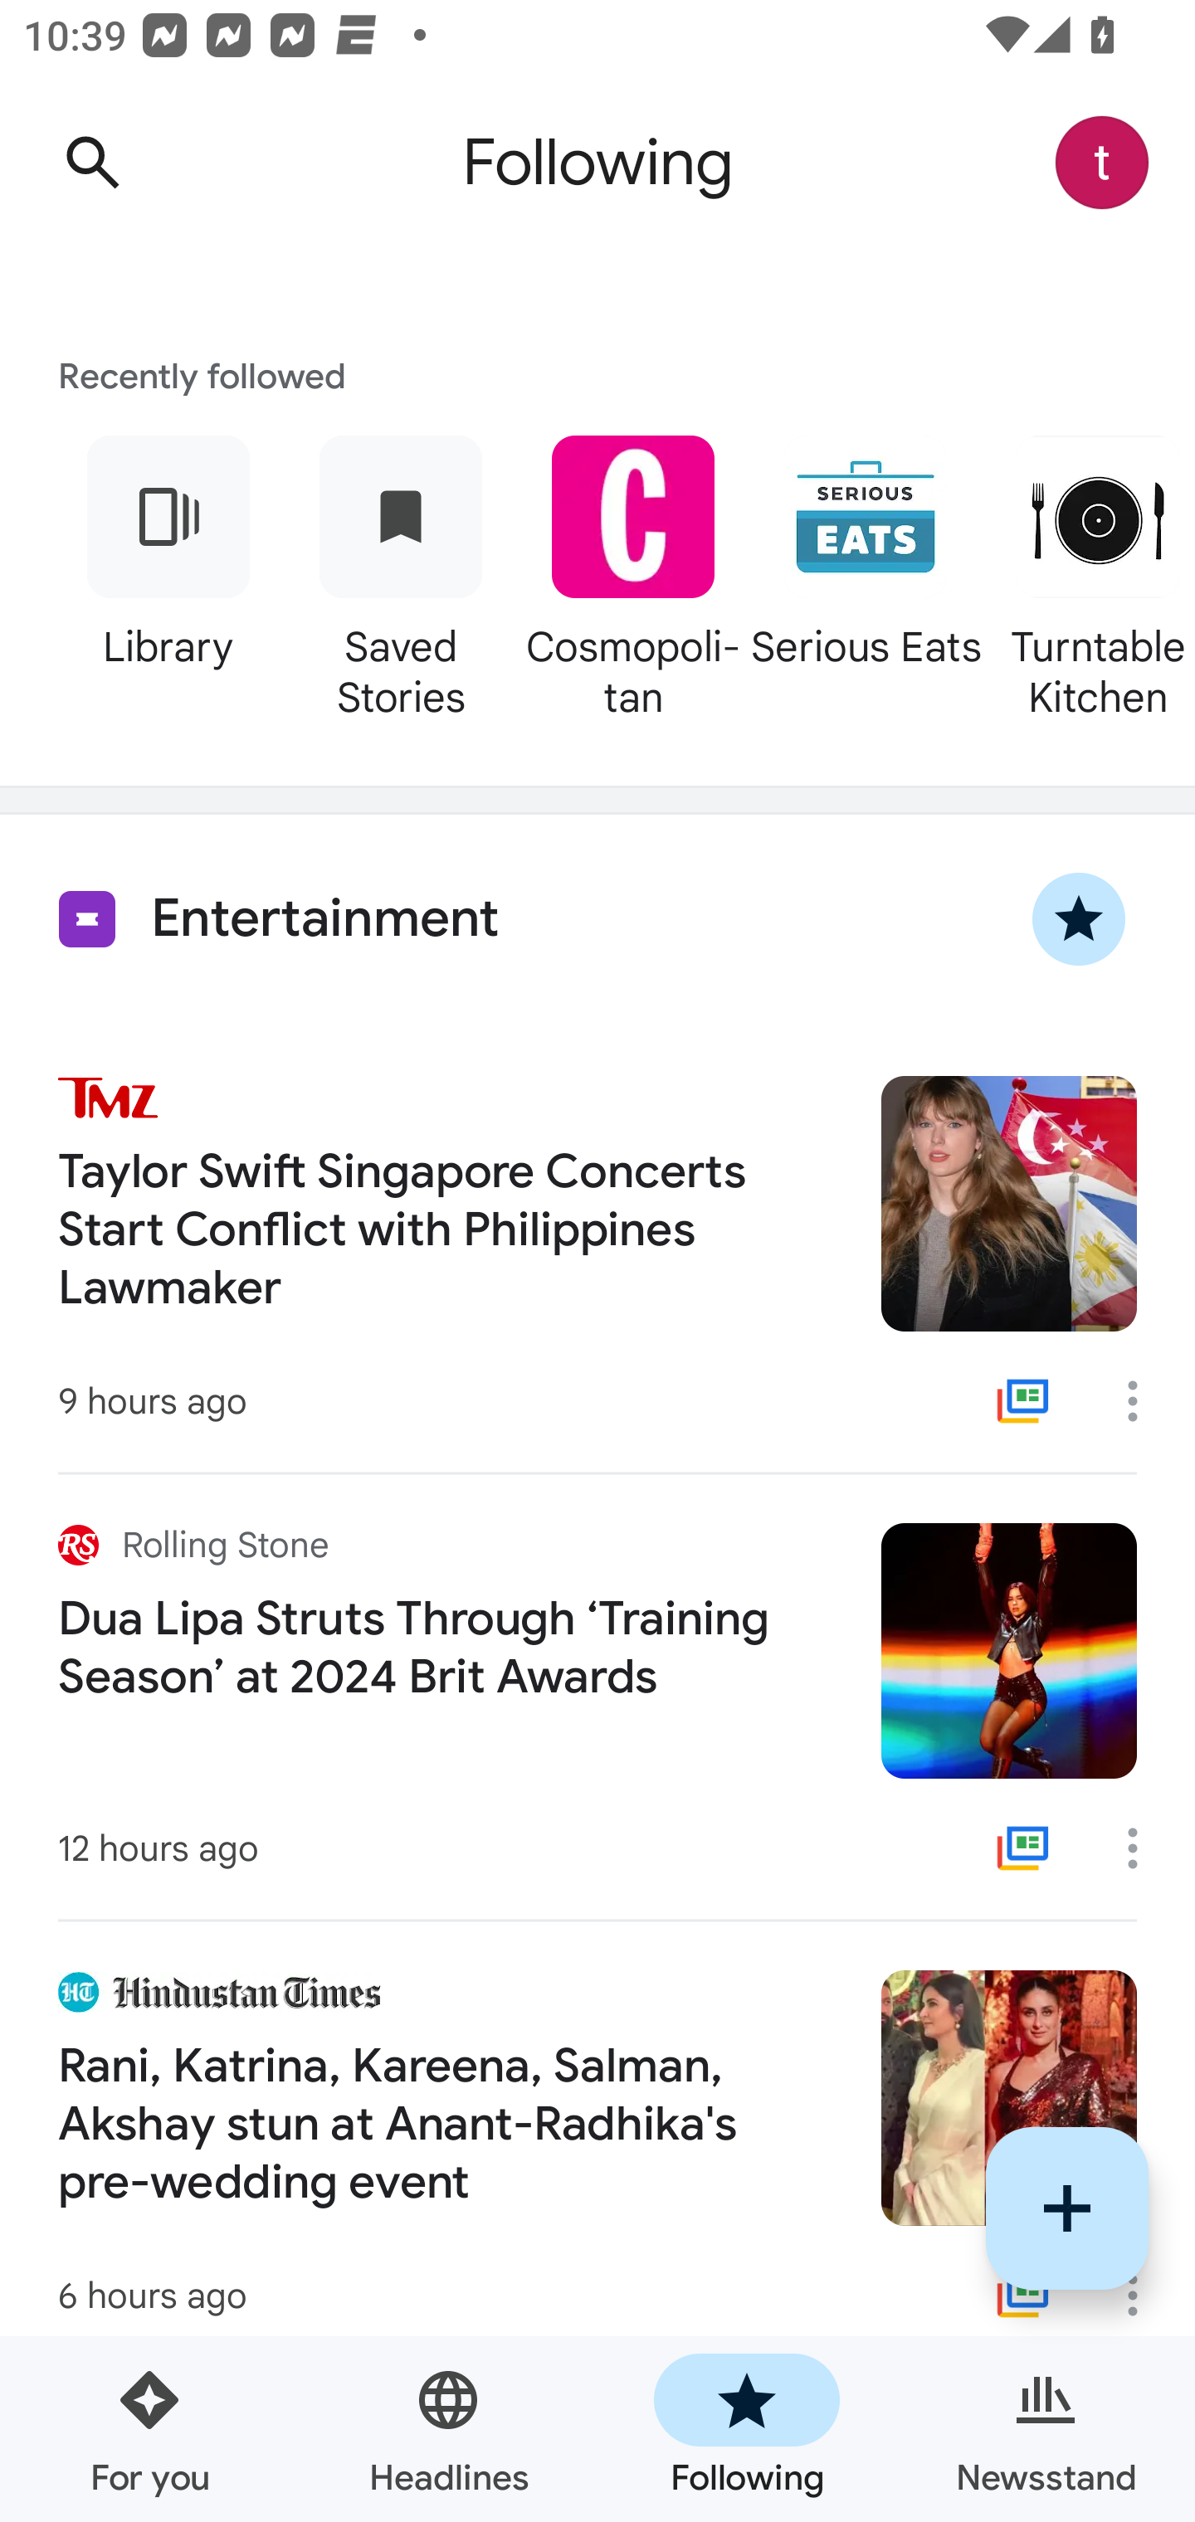 The image size is (1195, 2522). I want to click on Cosmopolitan, so click(632, 572).